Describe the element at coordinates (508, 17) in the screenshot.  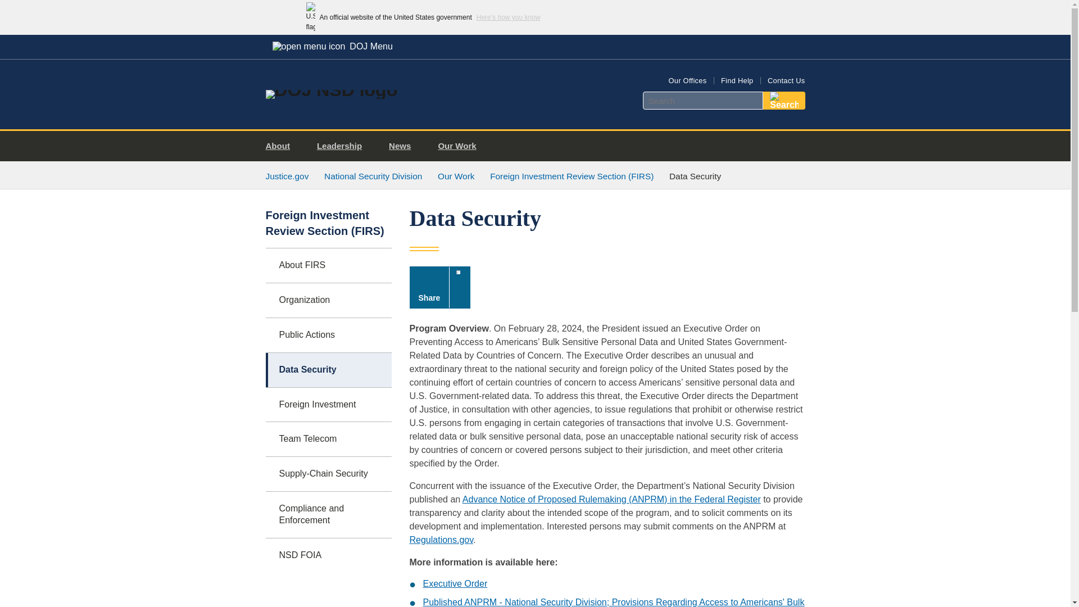
I see `Here's how you know` at that location.